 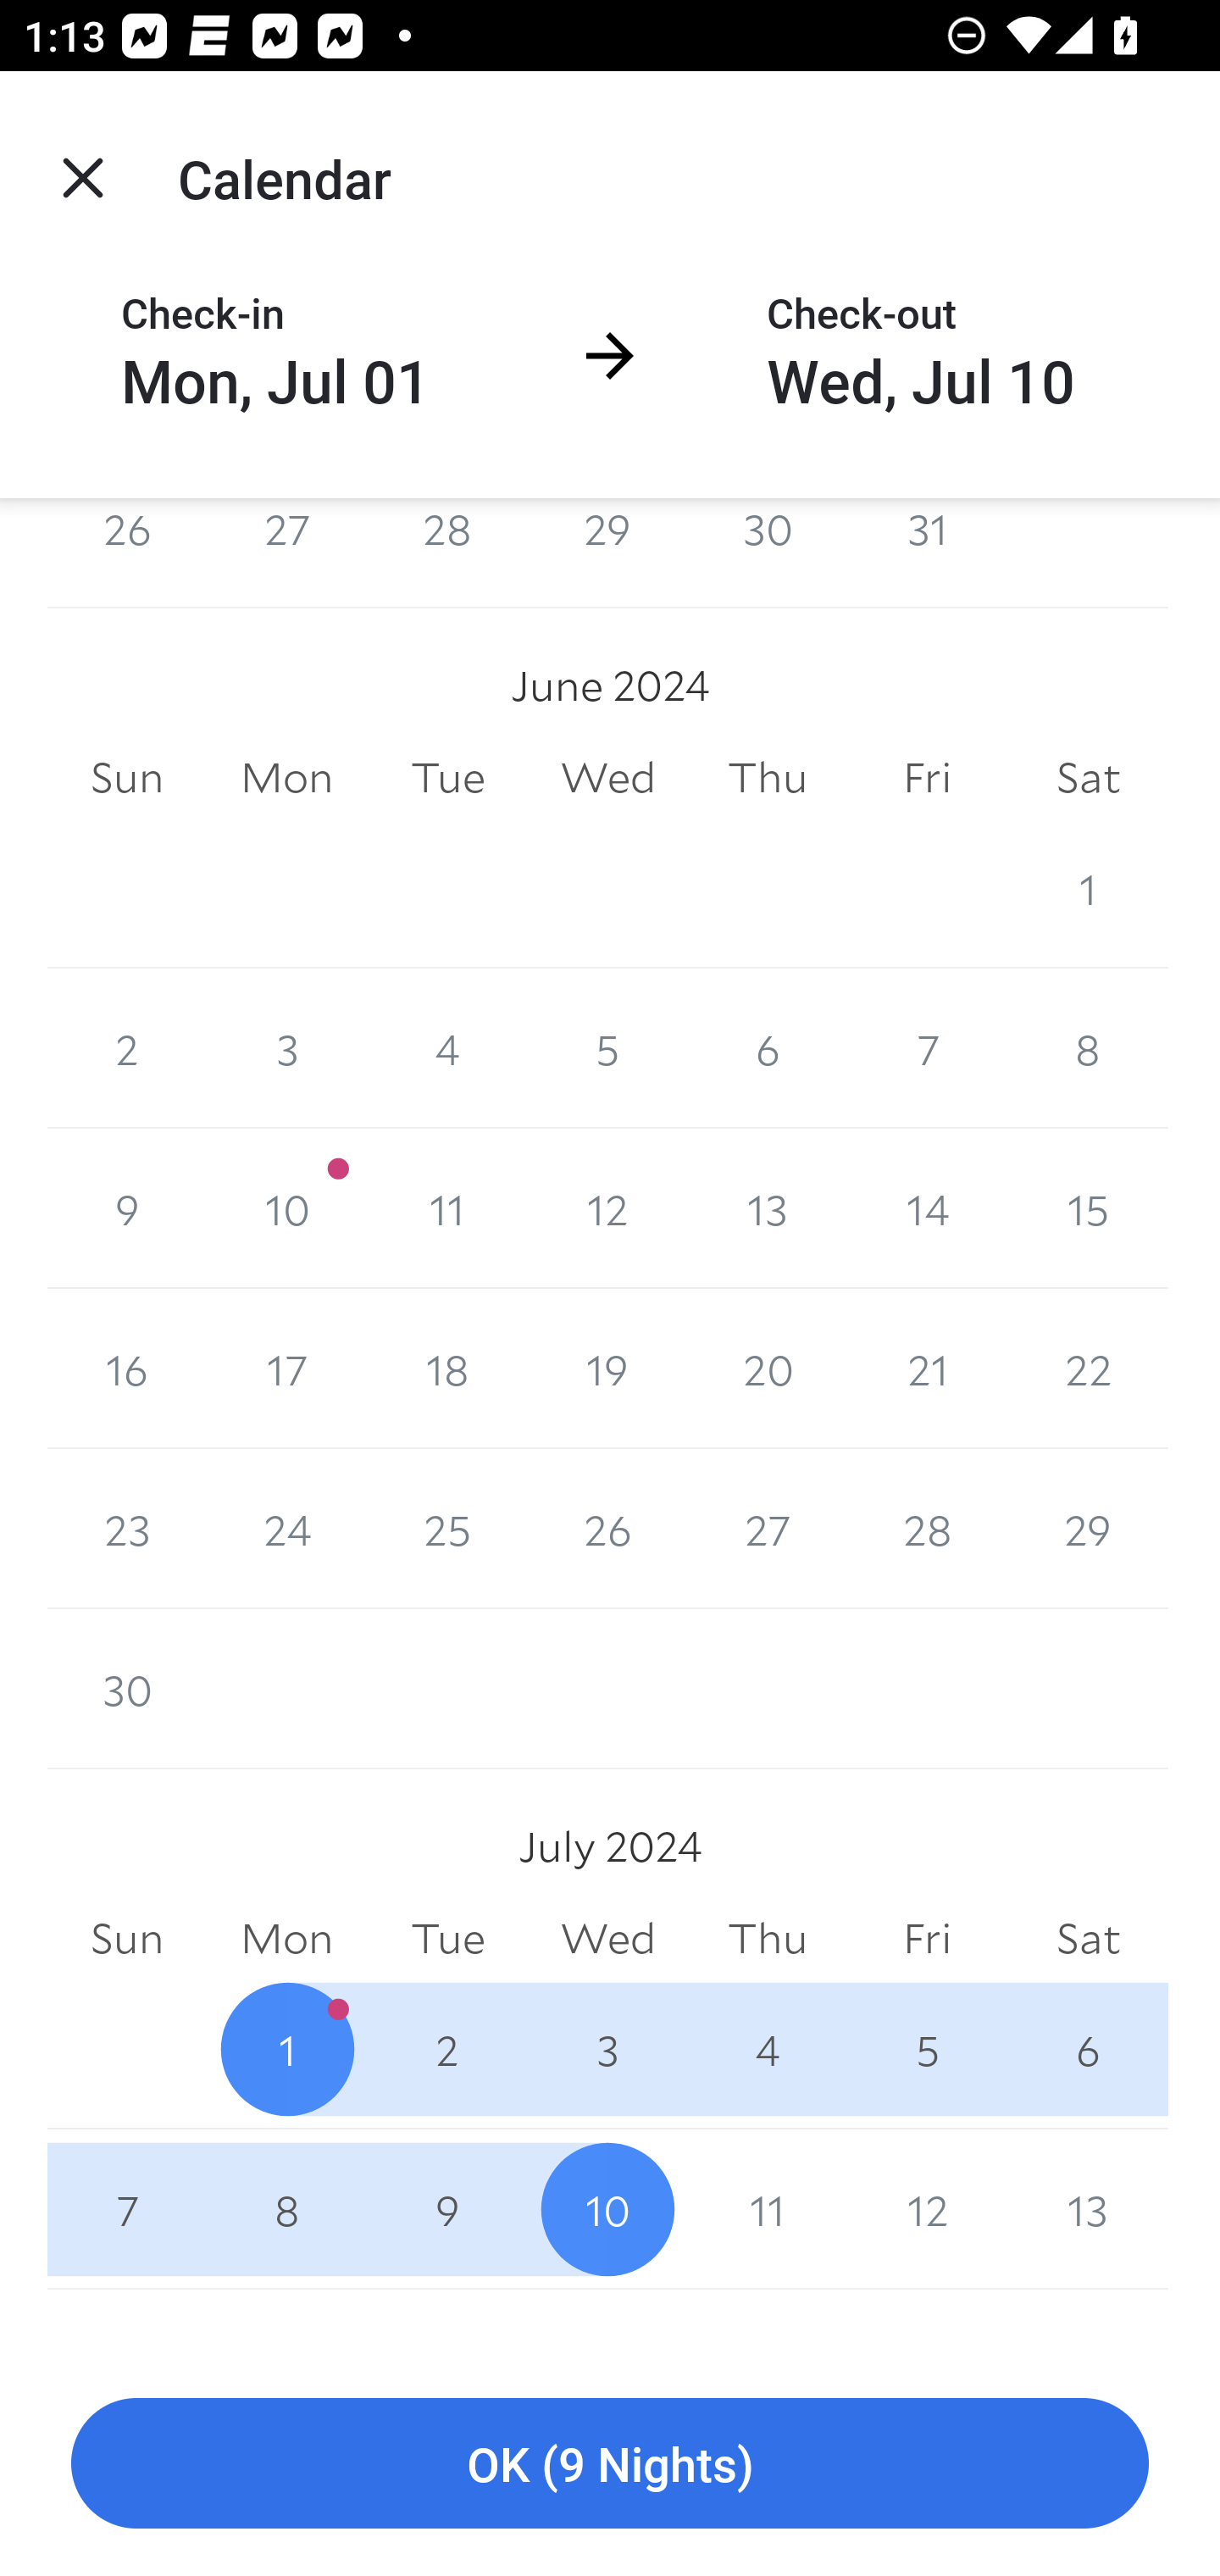 What do you see at coordinates (127, 1690) in the screenshot?
I see `30 30 June 2024` at bounding box center [127, 1690].